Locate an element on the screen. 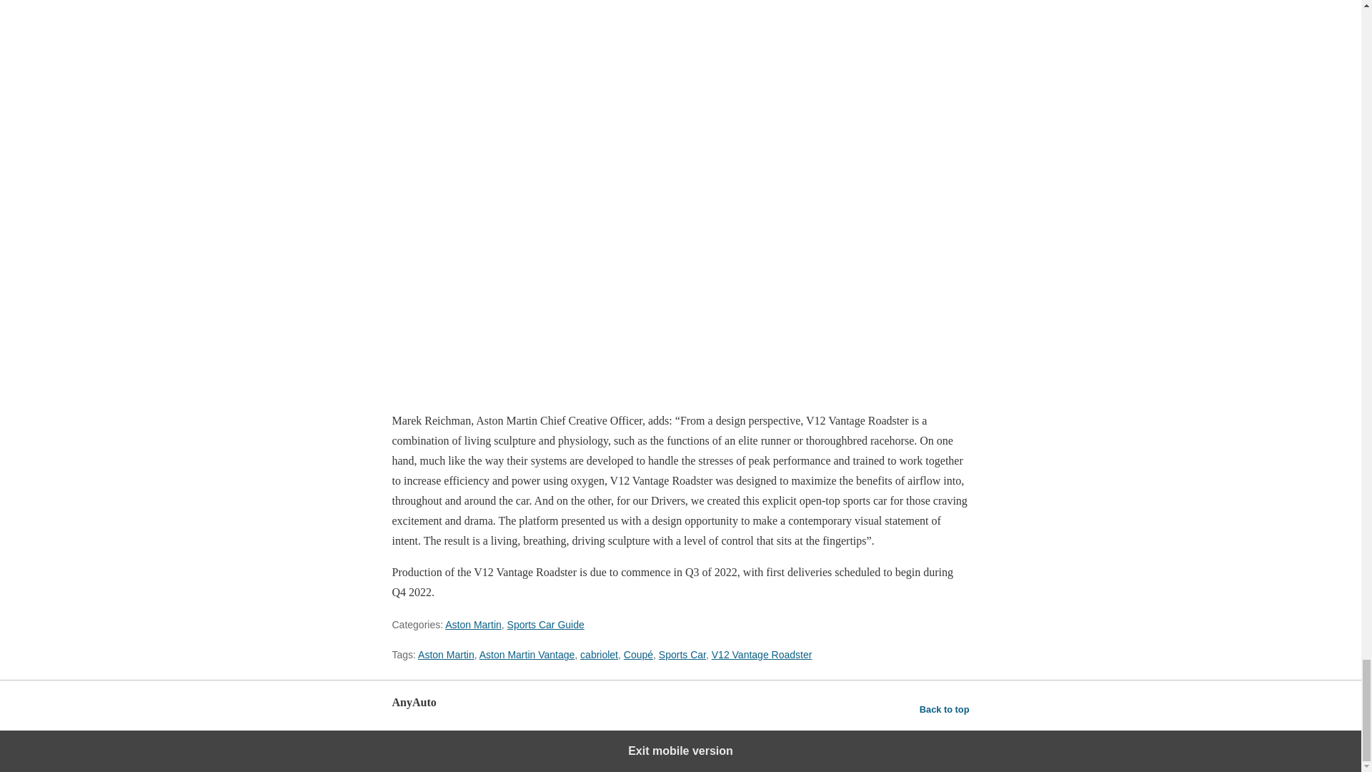 This screenshot has height=772, width=1372. Aston Martin is located at coordinates (473, 625).